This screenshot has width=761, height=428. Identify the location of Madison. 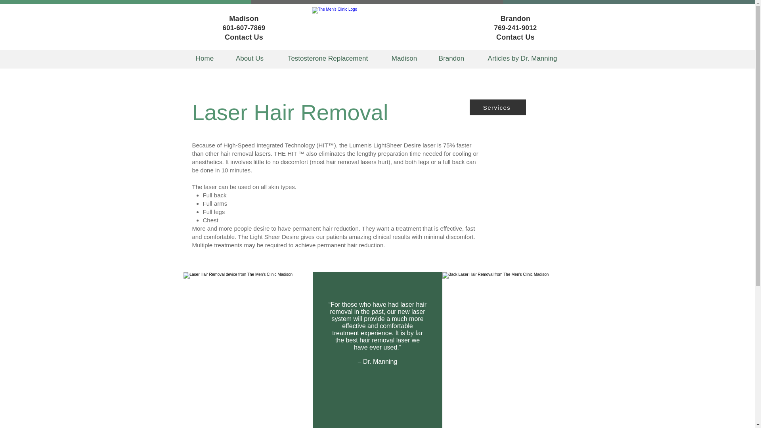
(404, 58).